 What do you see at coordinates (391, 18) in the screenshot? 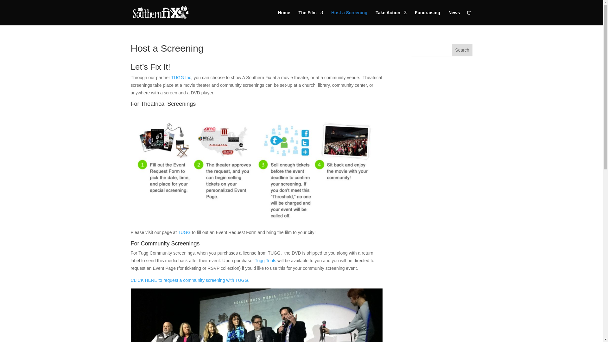
I see `Take Action` at bounding box center [391, 18].